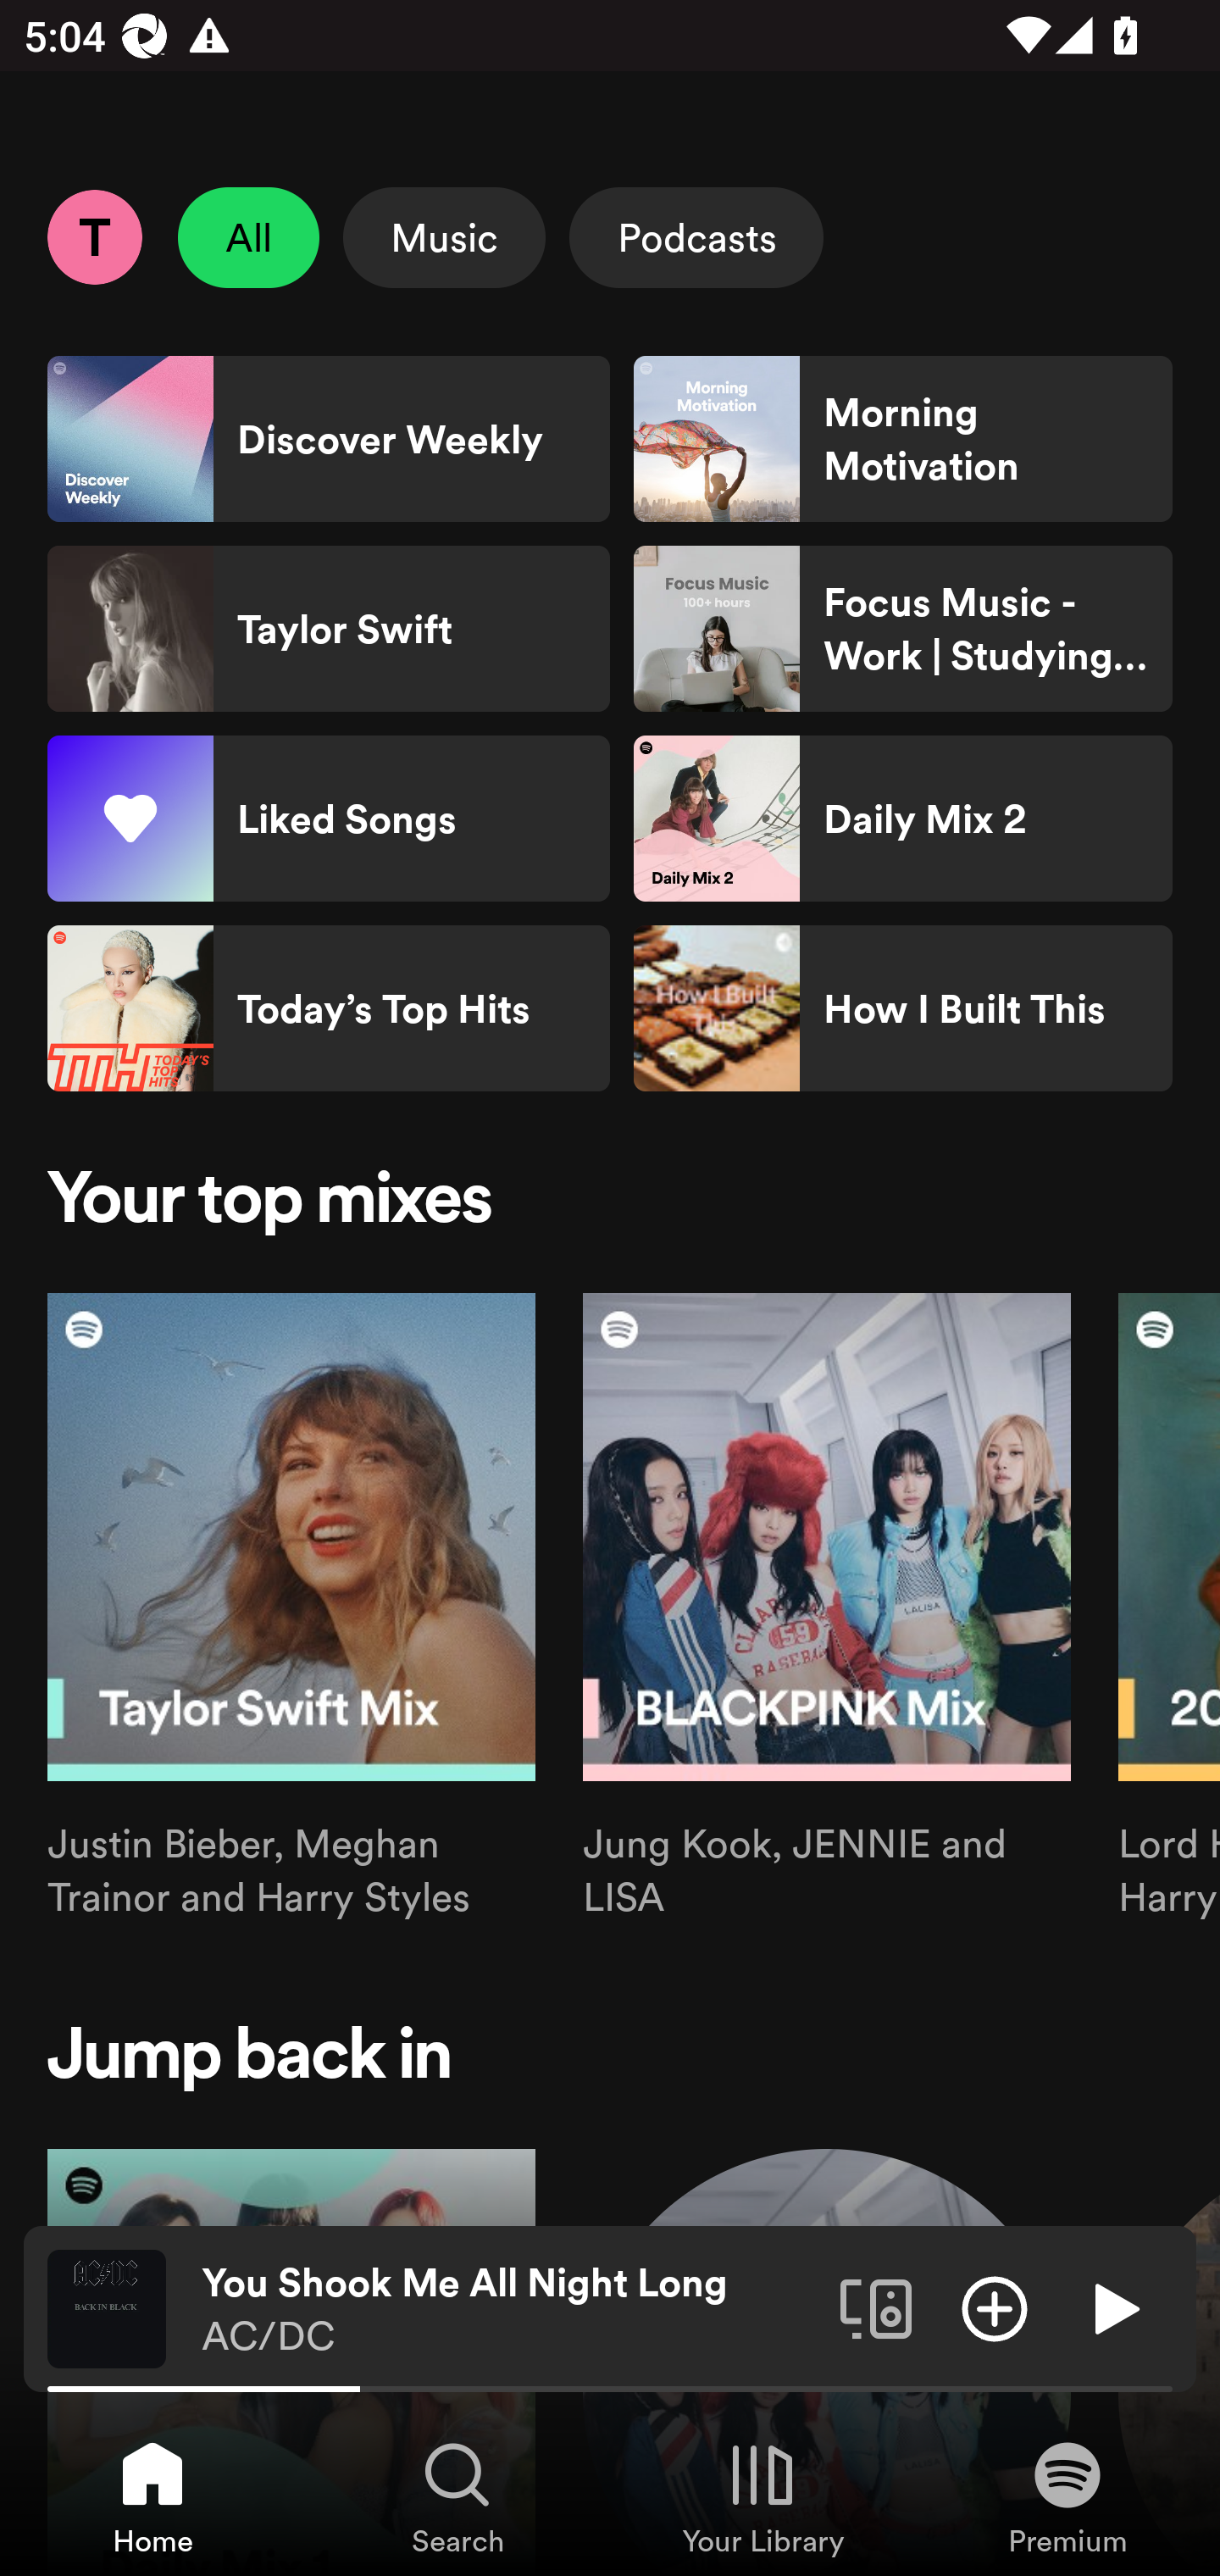 The width and height of the screenshot is (1220, 2576). I want to click on Morning Motivation Shortcut Morning Motivation, so click(902, 439).